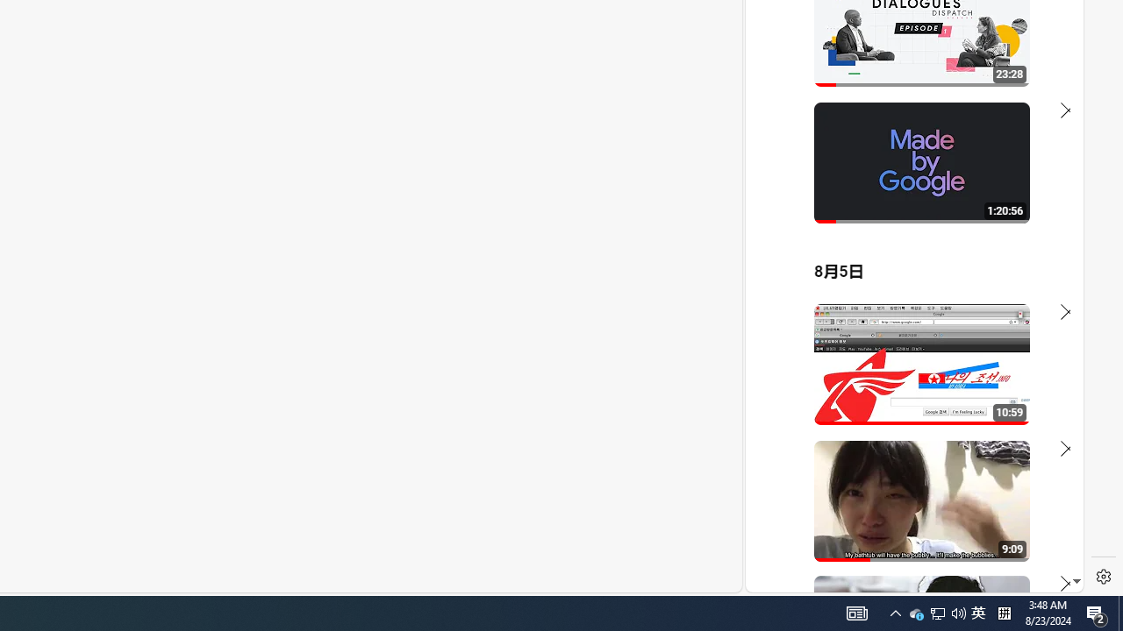 The width and height of the screenshot is (1123, 631). Describe the element at coordinates (907, 379) in the screenshot. I see `YouTube` at that location.